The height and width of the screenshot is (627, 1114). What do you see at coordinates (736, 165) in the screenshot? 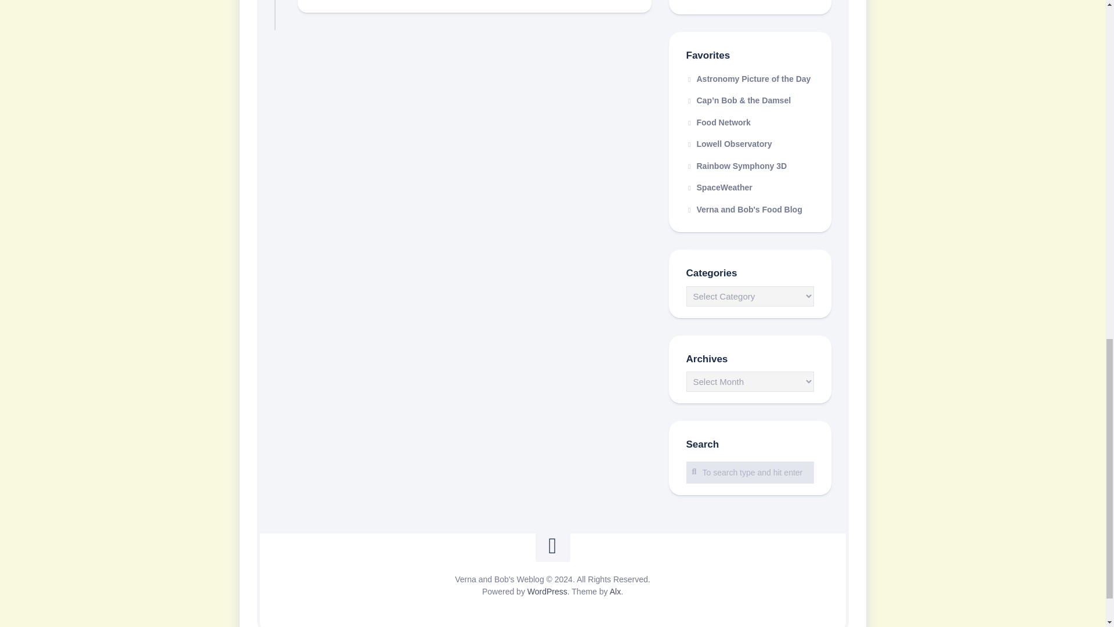
I see `Rainbow Symphony 3D` at bounding box center [736, 165].